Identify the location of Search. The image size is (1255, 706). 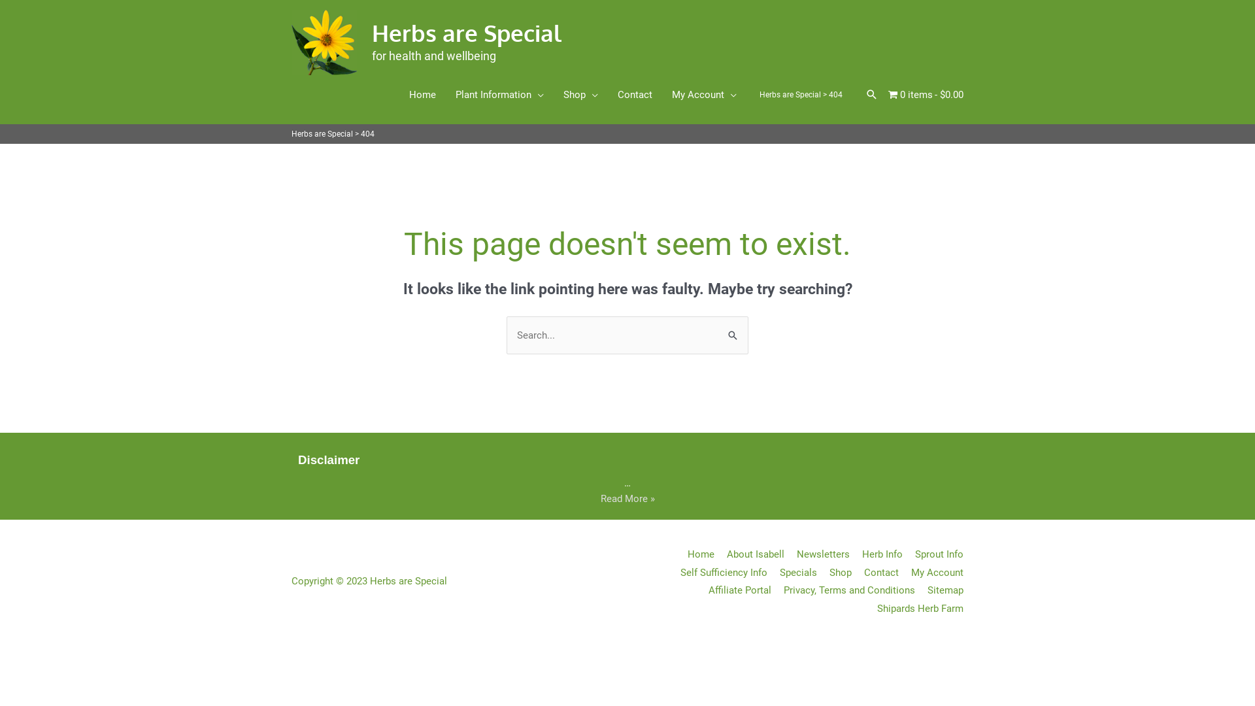
(733, 334).